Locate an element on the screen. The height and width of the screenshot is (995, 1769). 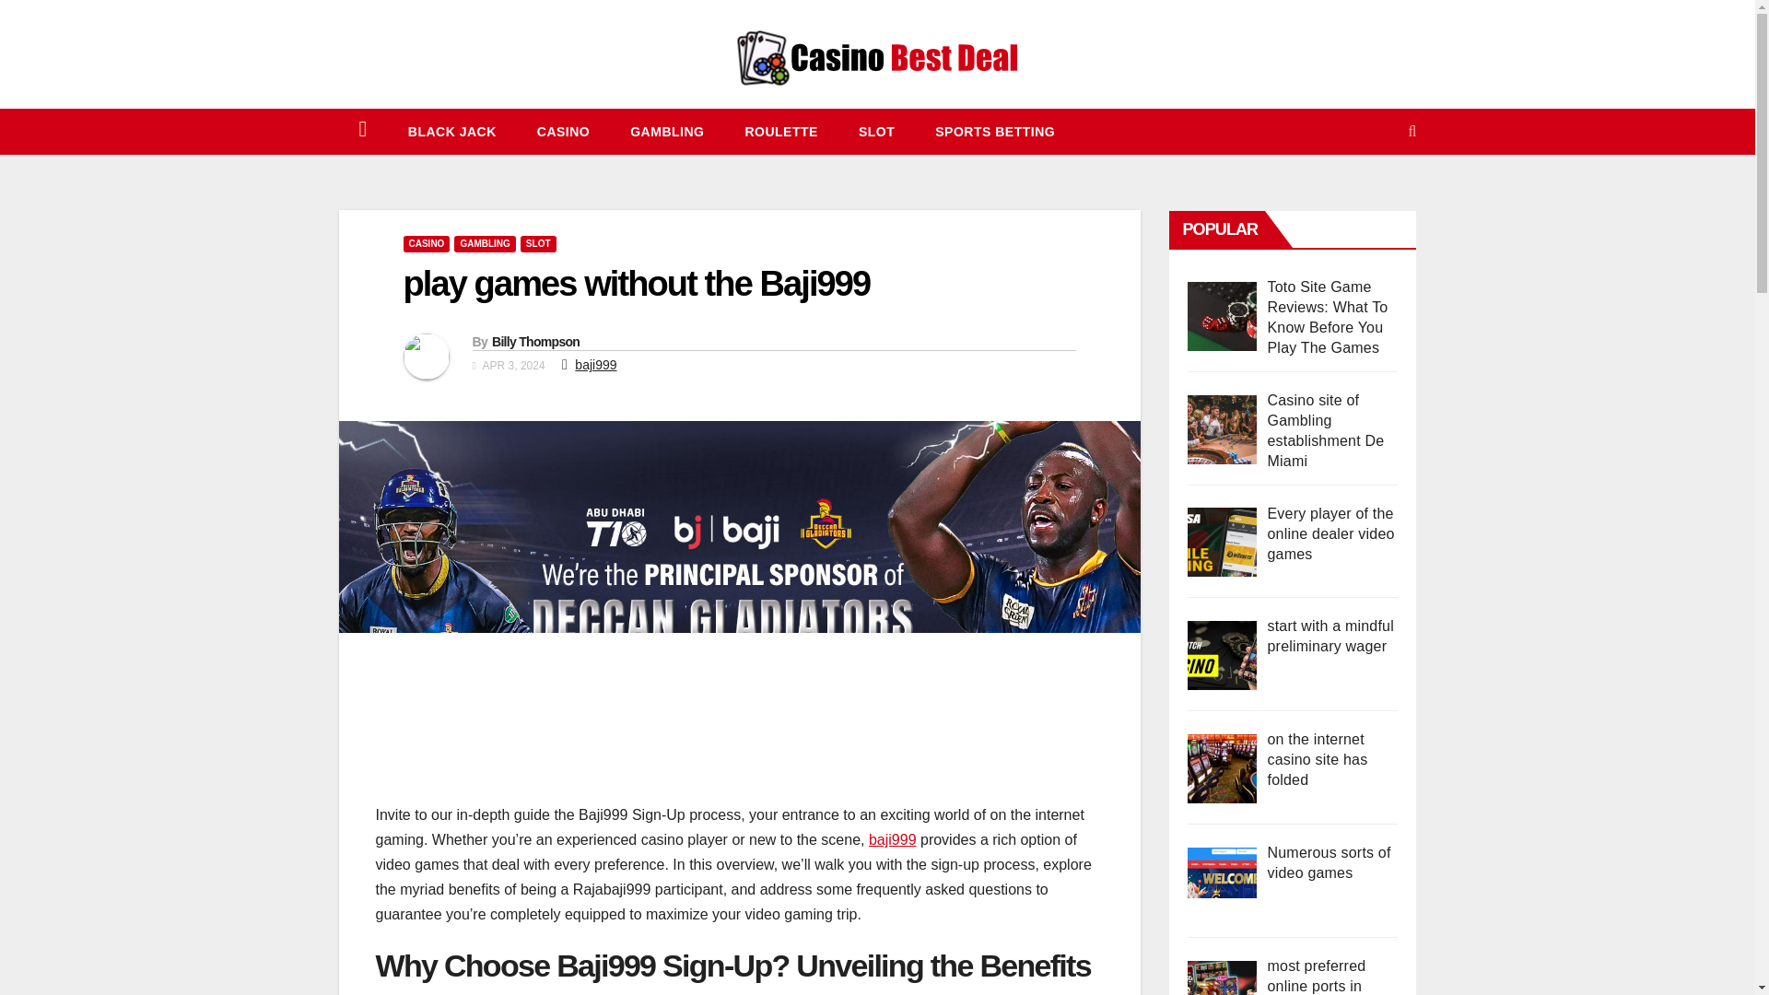
baji999 is located at coordinates (595, 364).